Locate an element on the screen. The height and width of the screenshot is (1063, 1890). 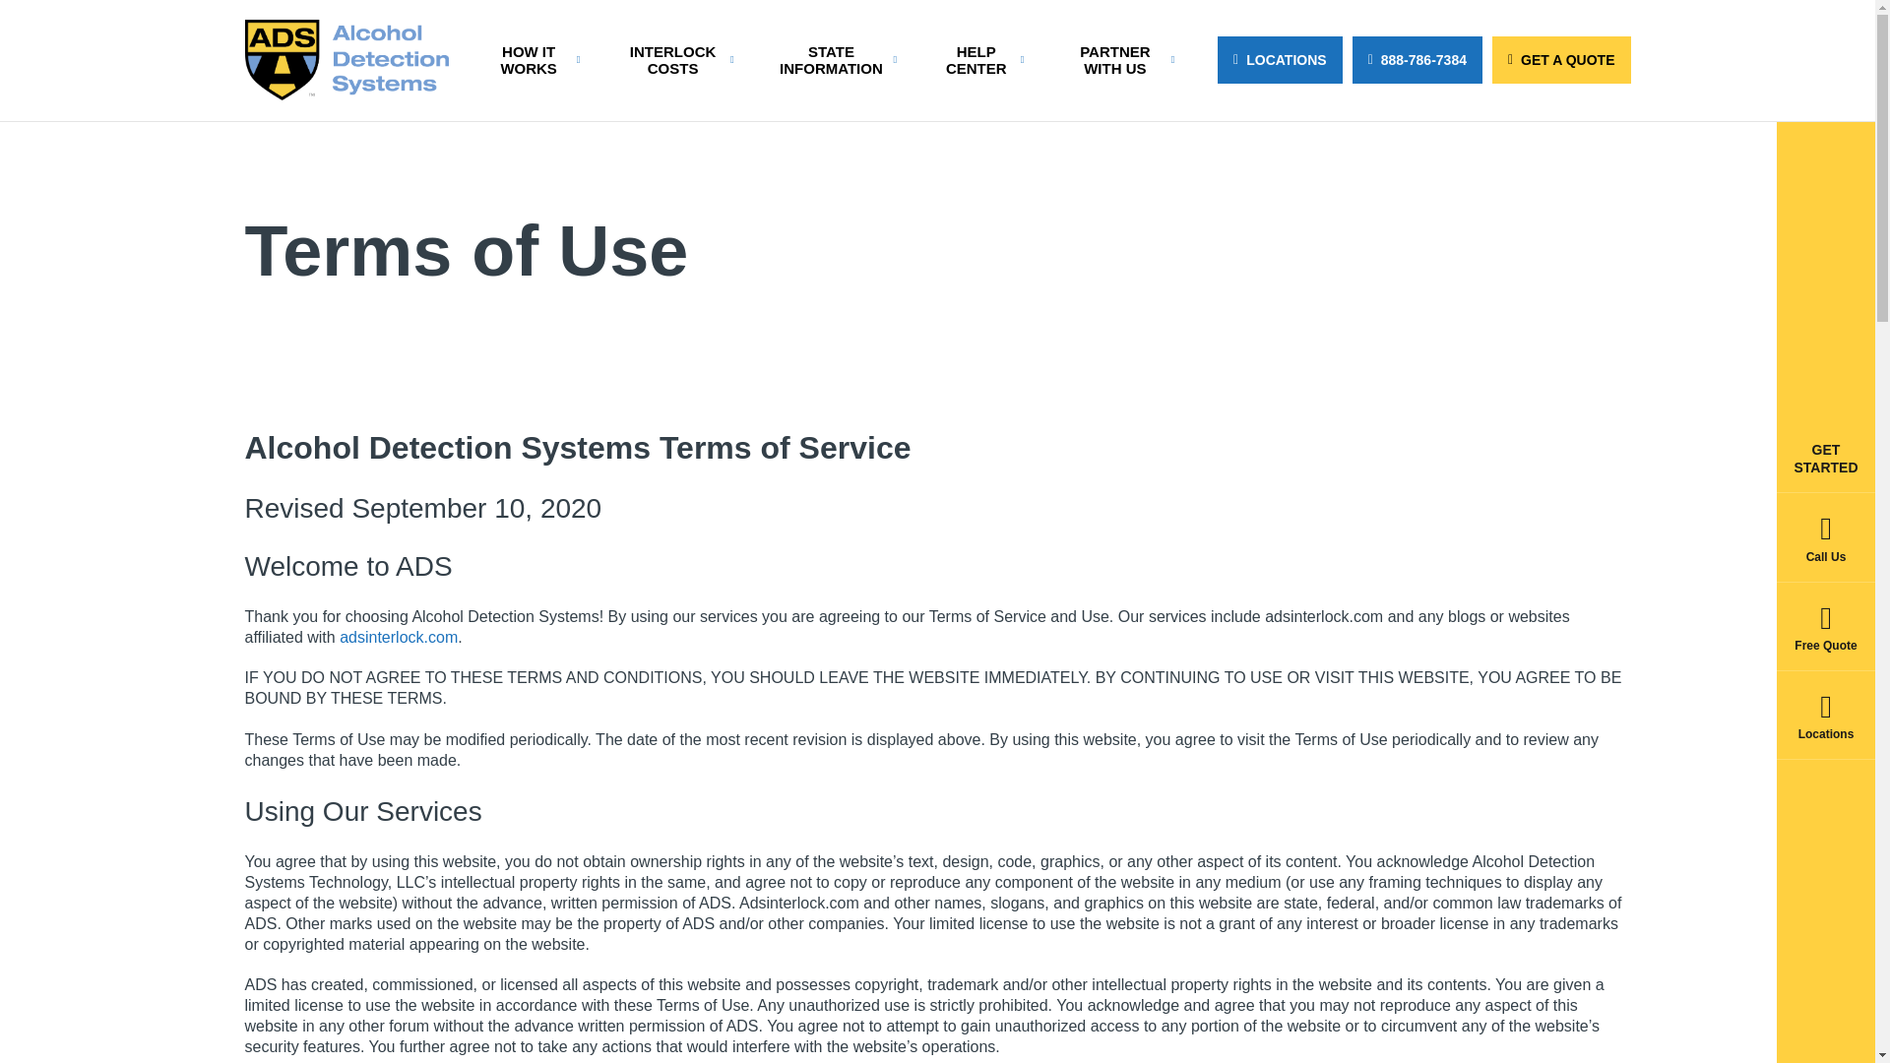
INTERLOCK COSTS is located at coordinates (679, 59).